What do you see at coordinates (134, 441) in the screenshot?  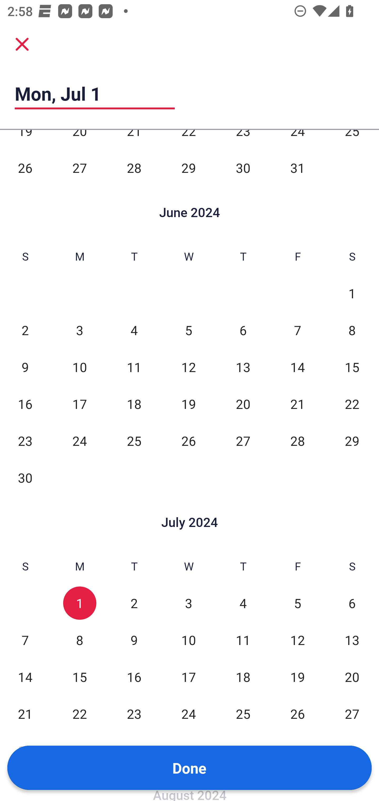 I see `25 Tue, Jun 25, Not Selected` at bounding box center [134, 441].